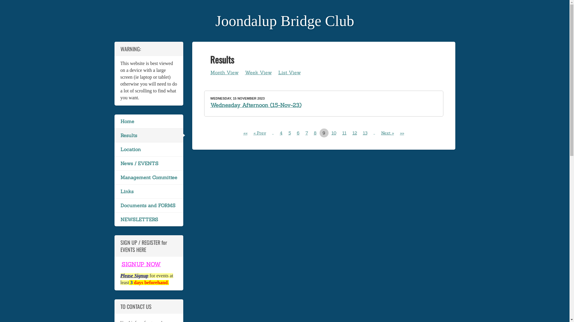 The image size is (574, 322). I want to click on 10, so click(334, 133).